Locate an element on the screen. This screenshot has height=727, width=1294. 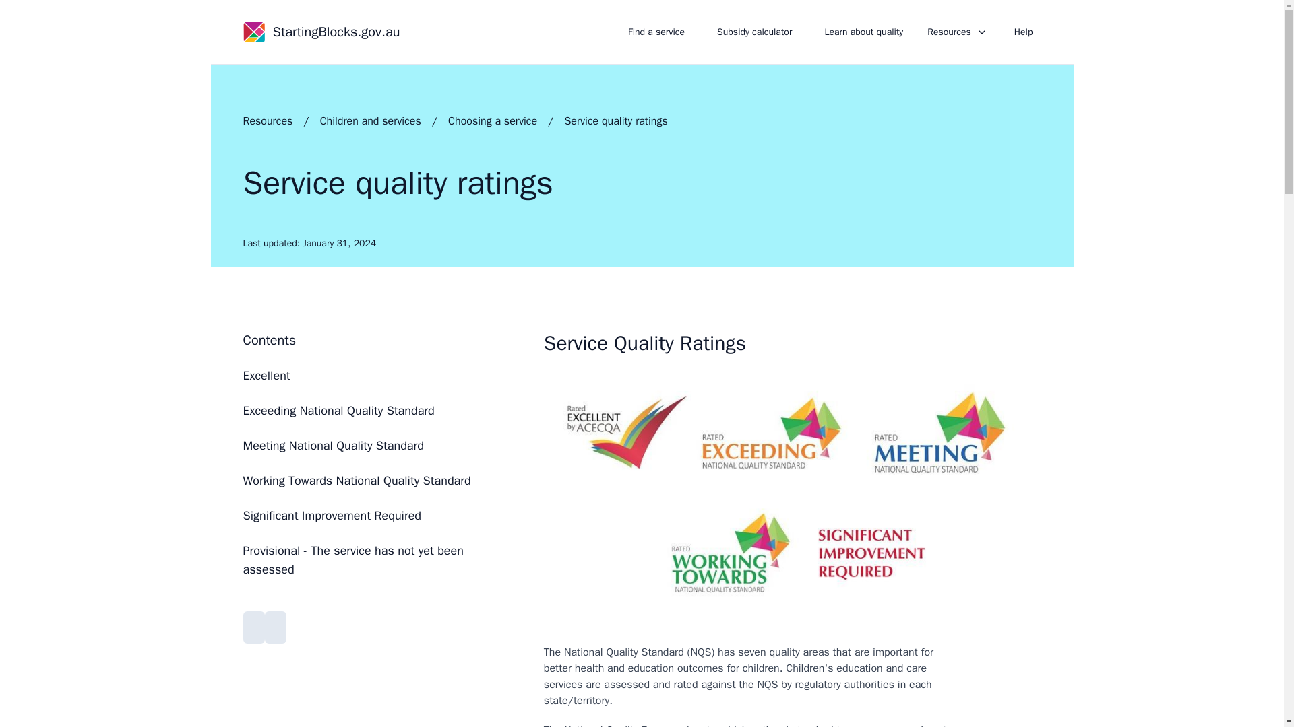
Provisional - The service has not yet been assessed is located at coordinates (371, 559).